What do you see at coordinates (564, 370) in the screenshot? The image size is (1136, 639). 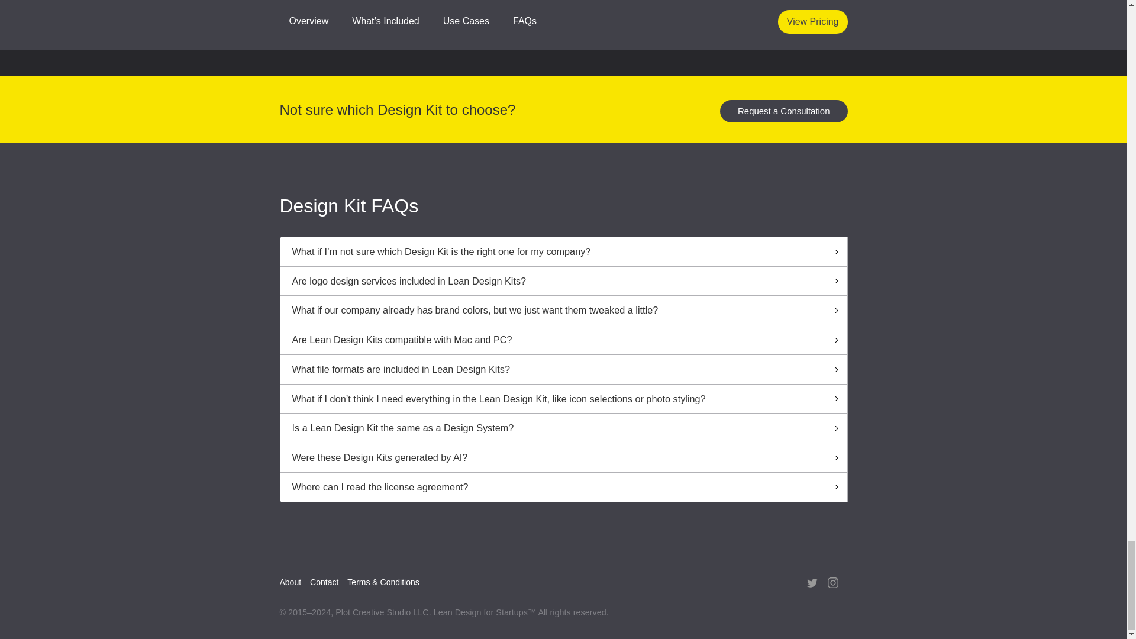 I see `What file formats are included in Lean Design Kits?` at bounding box center [564, 370].